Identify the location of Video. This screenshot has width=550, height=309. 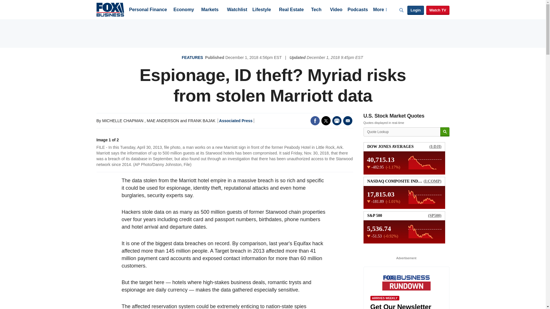
(336, 10).